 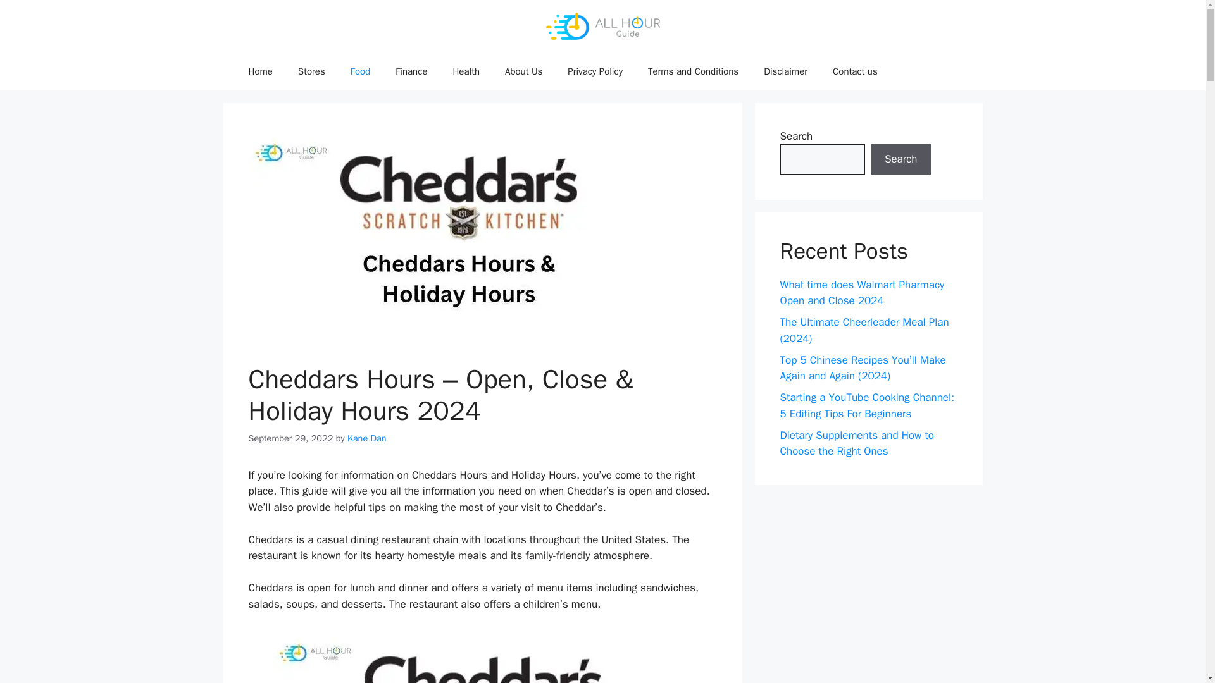 What do you see at coordinates (595, 71) in the screenshot?
I see `Privacy Policy` at bounding box center [595, 71].